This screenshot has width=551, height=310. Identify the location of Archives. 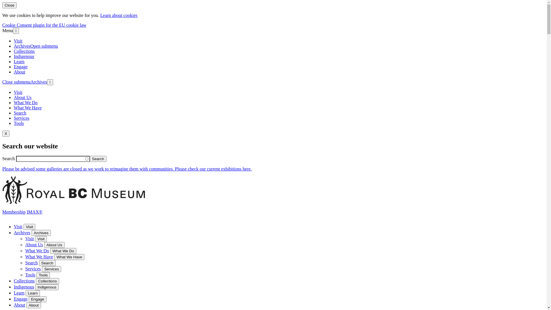
(22, 46).